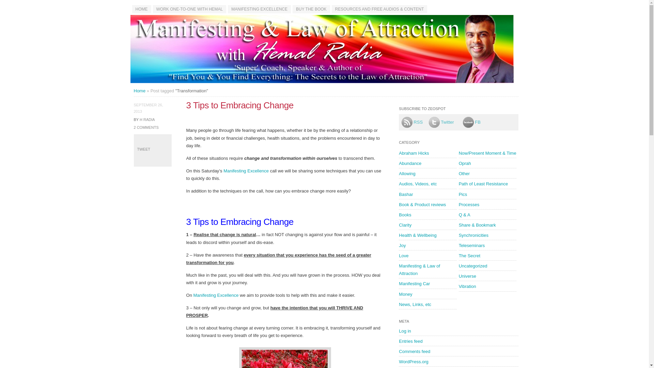 This screenshot has height=368, width=654. What do you see at coordinates (147, 119) in the screenshot?
I see `H RADIA` at bounding box center [147, 119].